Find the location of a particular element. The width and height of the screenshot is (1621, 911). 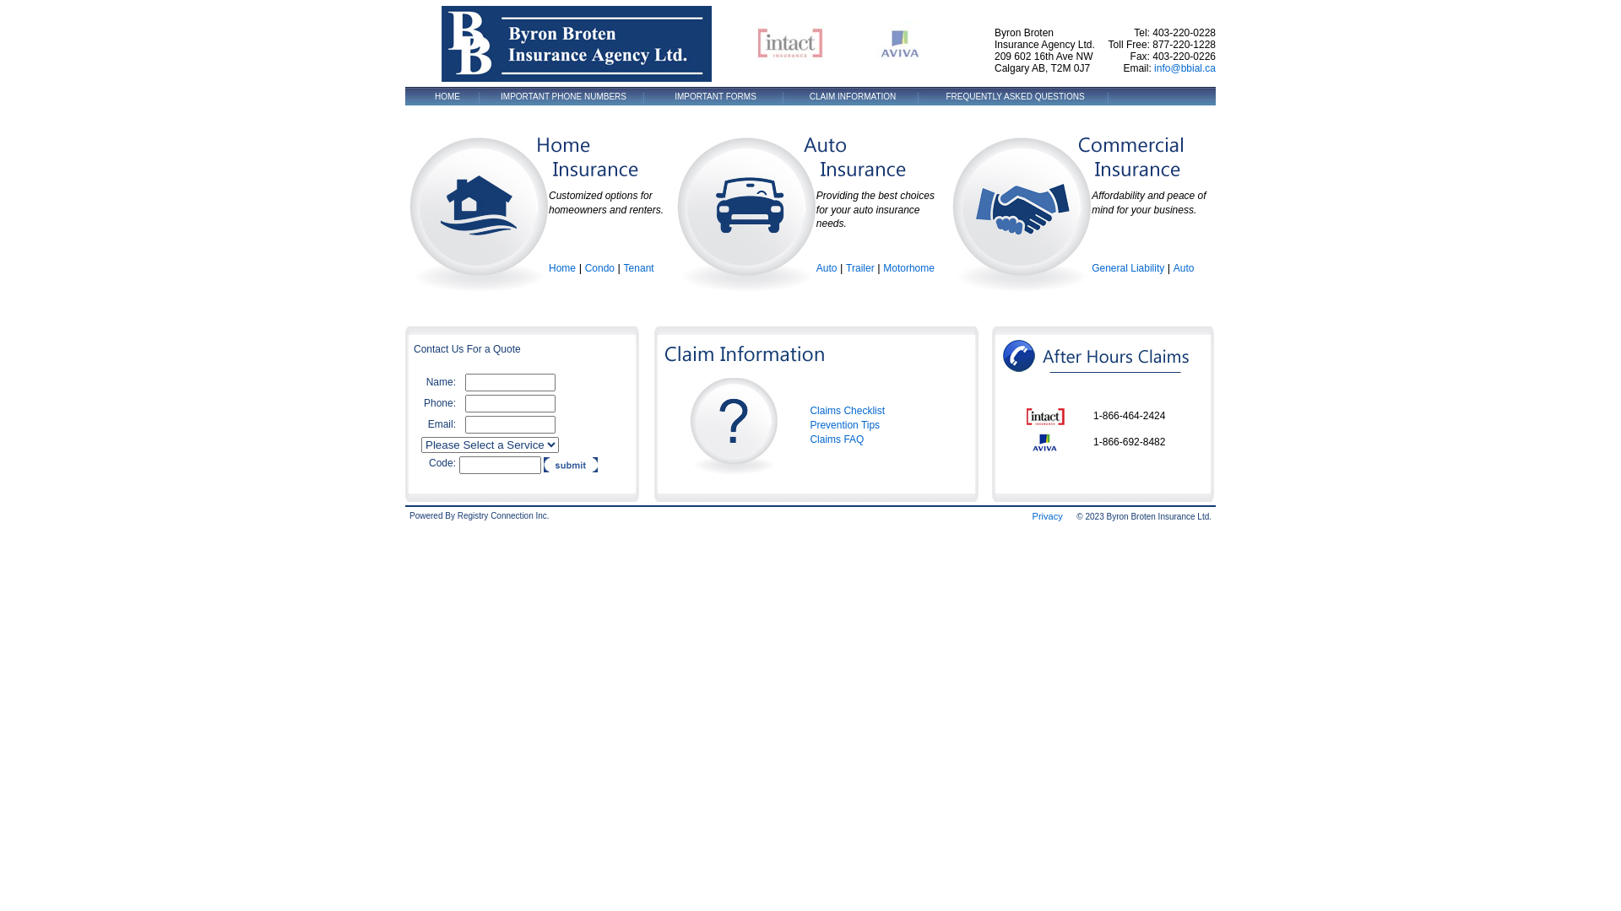

IMPORTANT FORMS is located at coordinates (716, 97).